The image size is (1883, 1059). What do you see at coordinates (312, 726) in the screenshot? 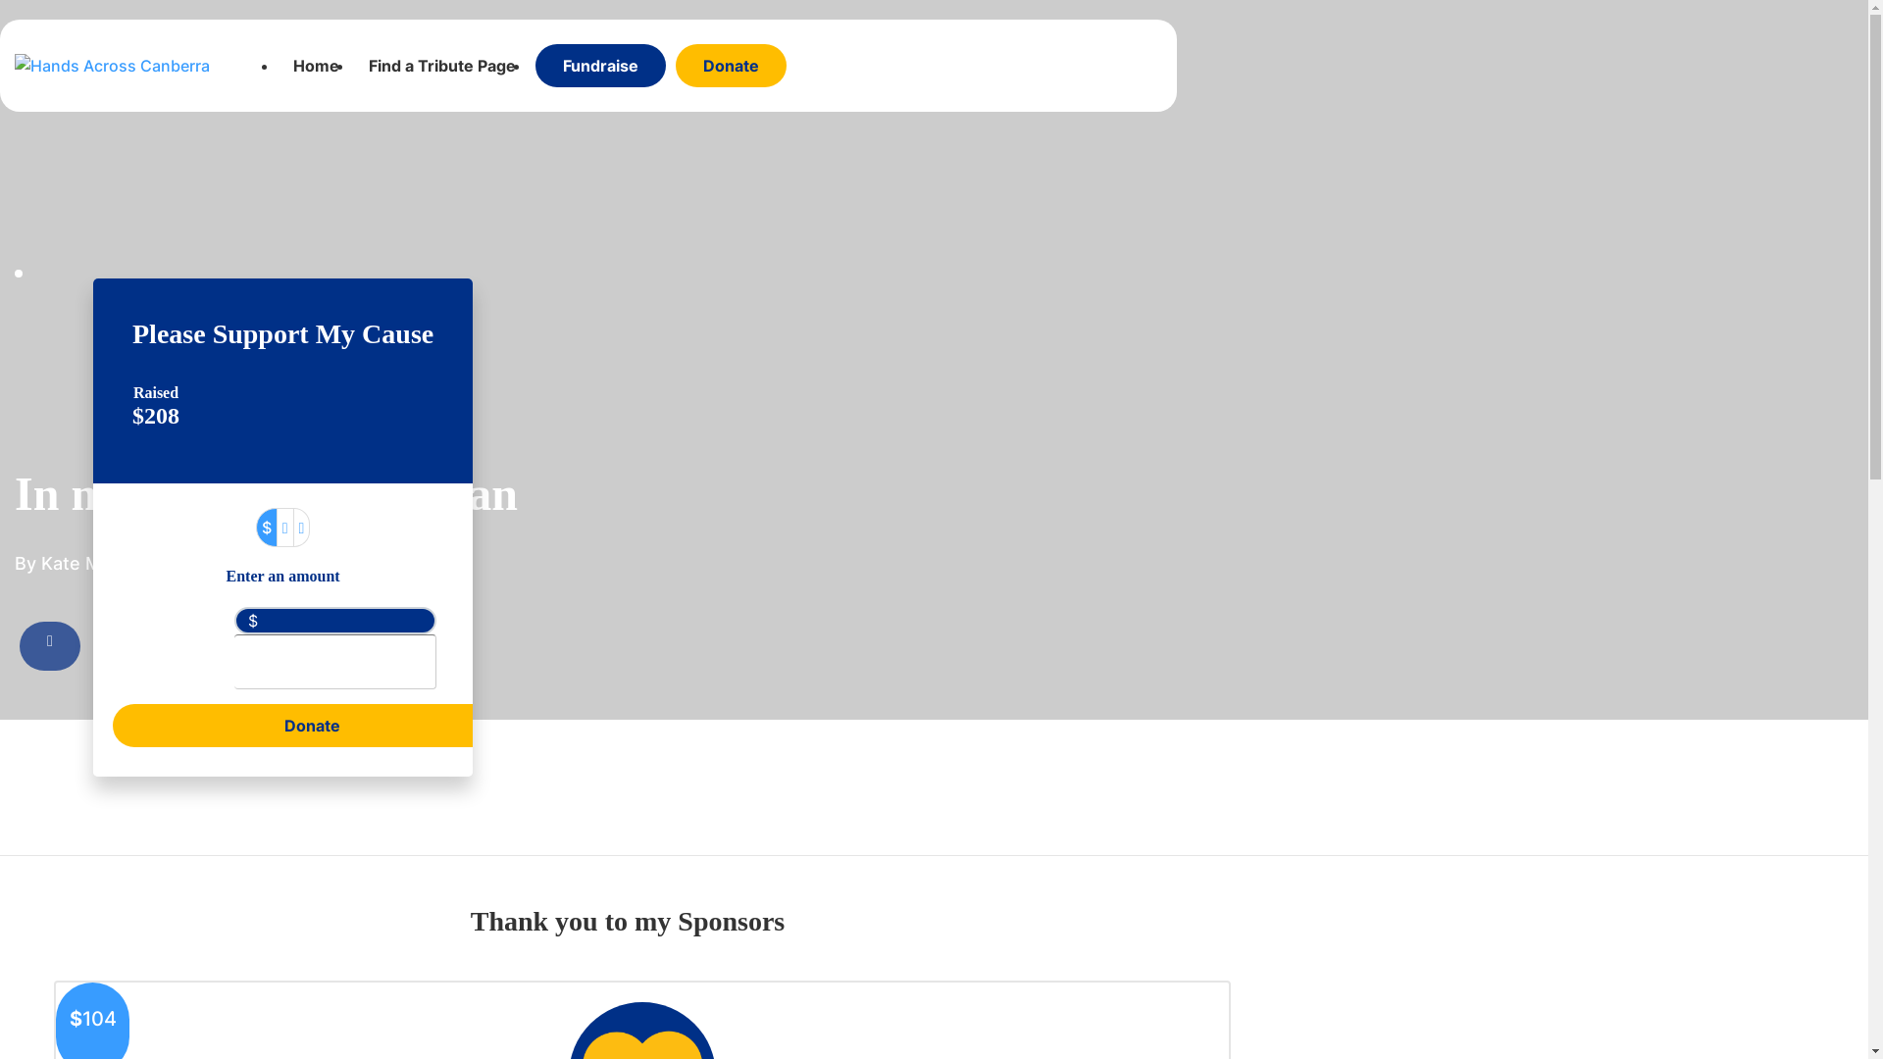
I see `Donate` at bounding box center [312, 726].